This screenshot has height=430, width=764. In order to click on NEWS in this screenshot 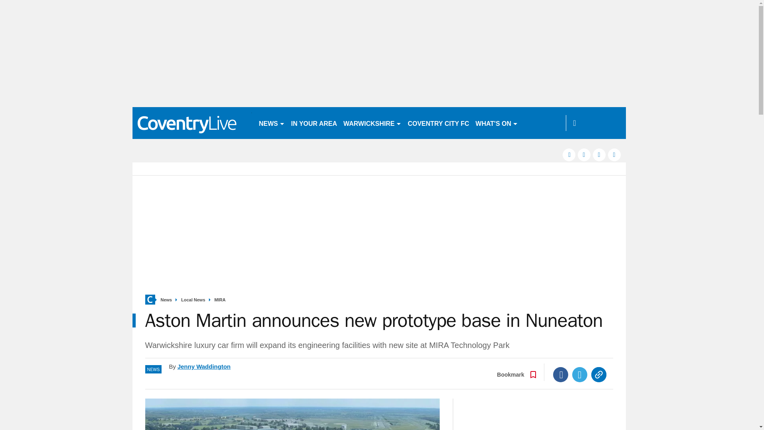, I will do `click(271, 123)`.